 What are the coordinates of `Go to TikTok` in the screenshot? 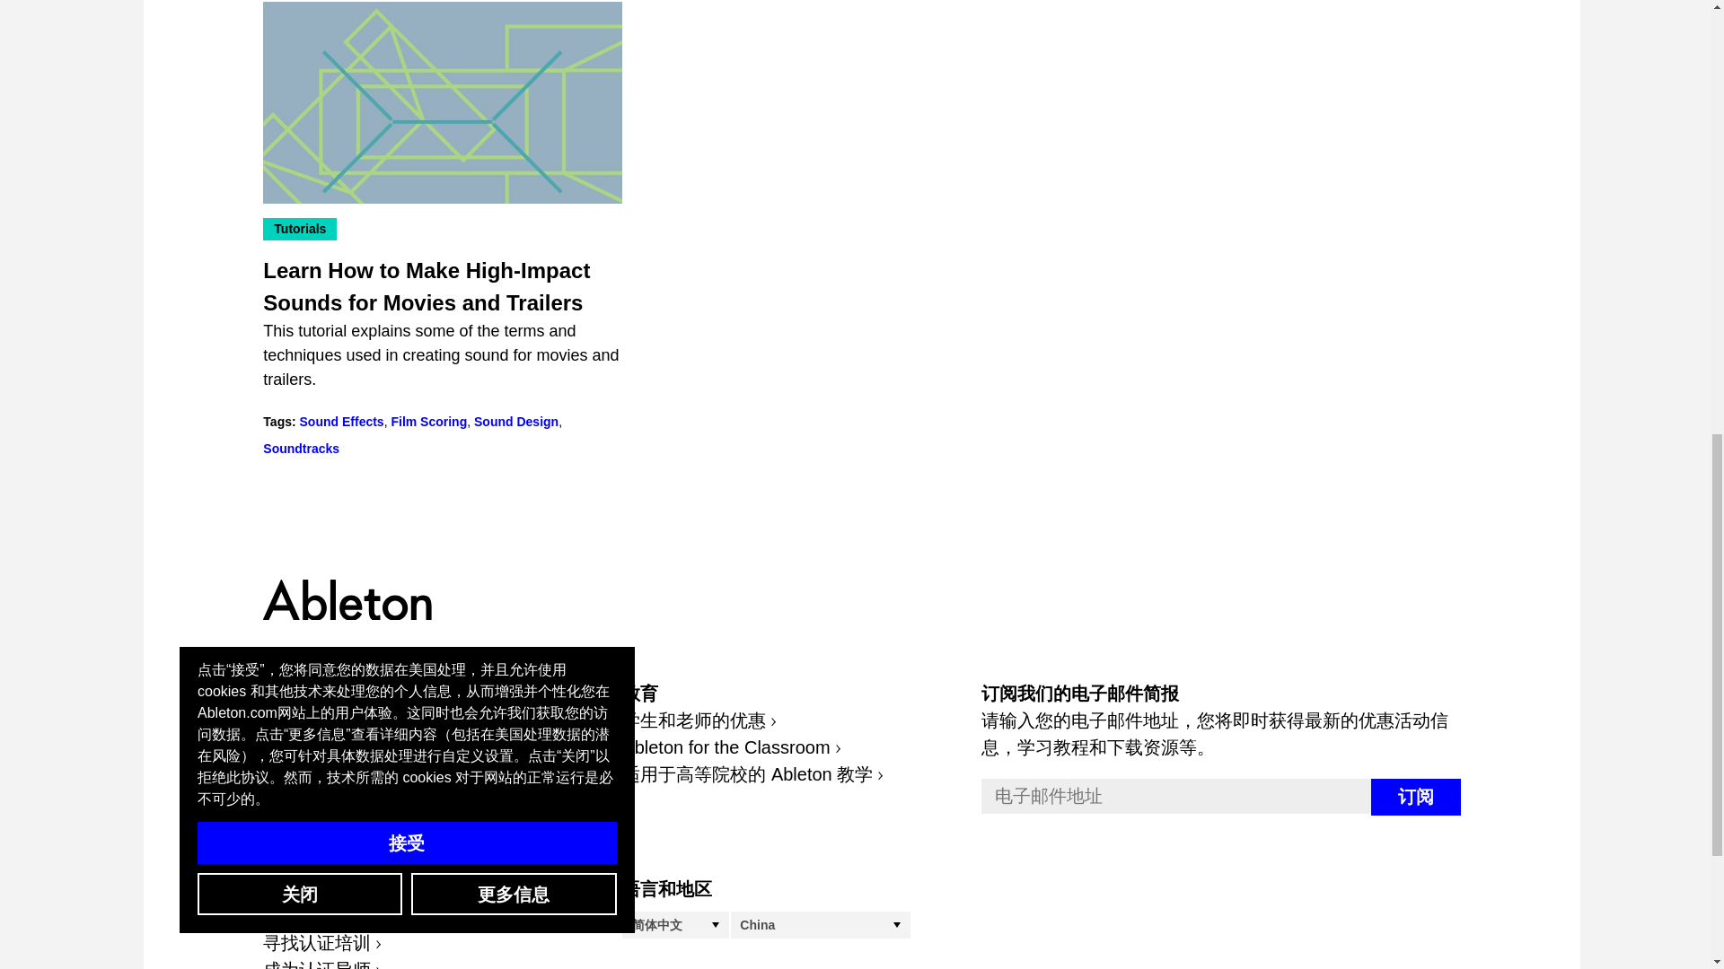 It's located at (435, 789).